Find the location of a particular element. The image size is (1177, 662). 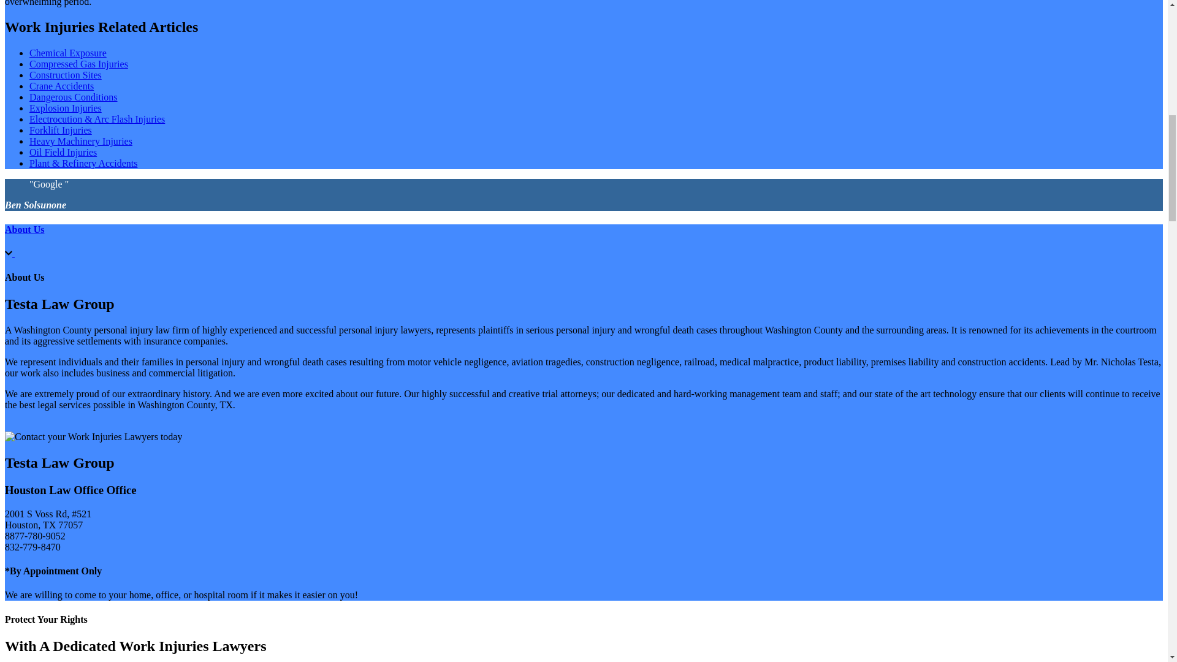

Chemical Exposure is located at coordinates (68, 53).